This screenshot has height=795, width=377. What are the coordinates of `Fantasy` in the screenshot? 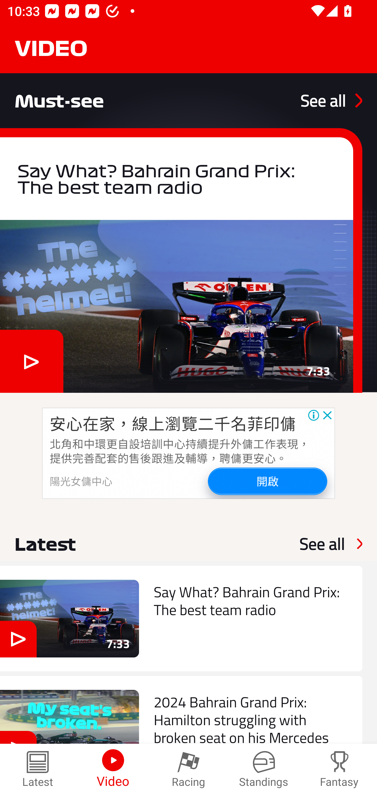 It's located at (339, 769).